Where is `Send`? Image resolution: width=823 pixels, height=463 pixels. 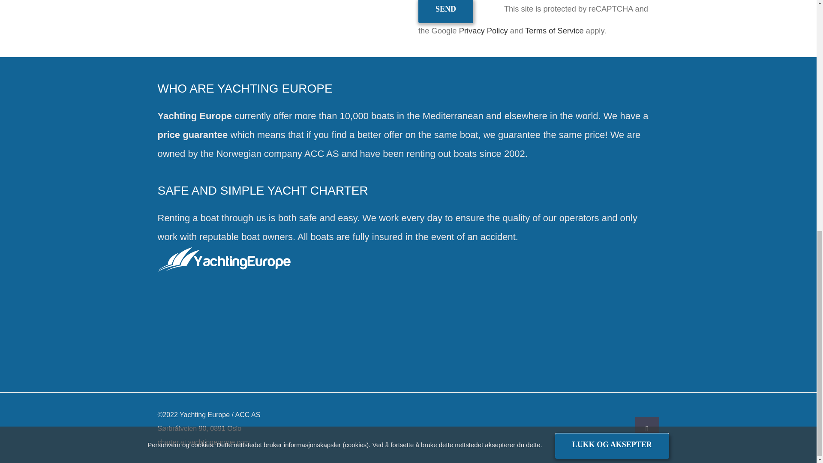 Send is located at coordinates (446, 10).